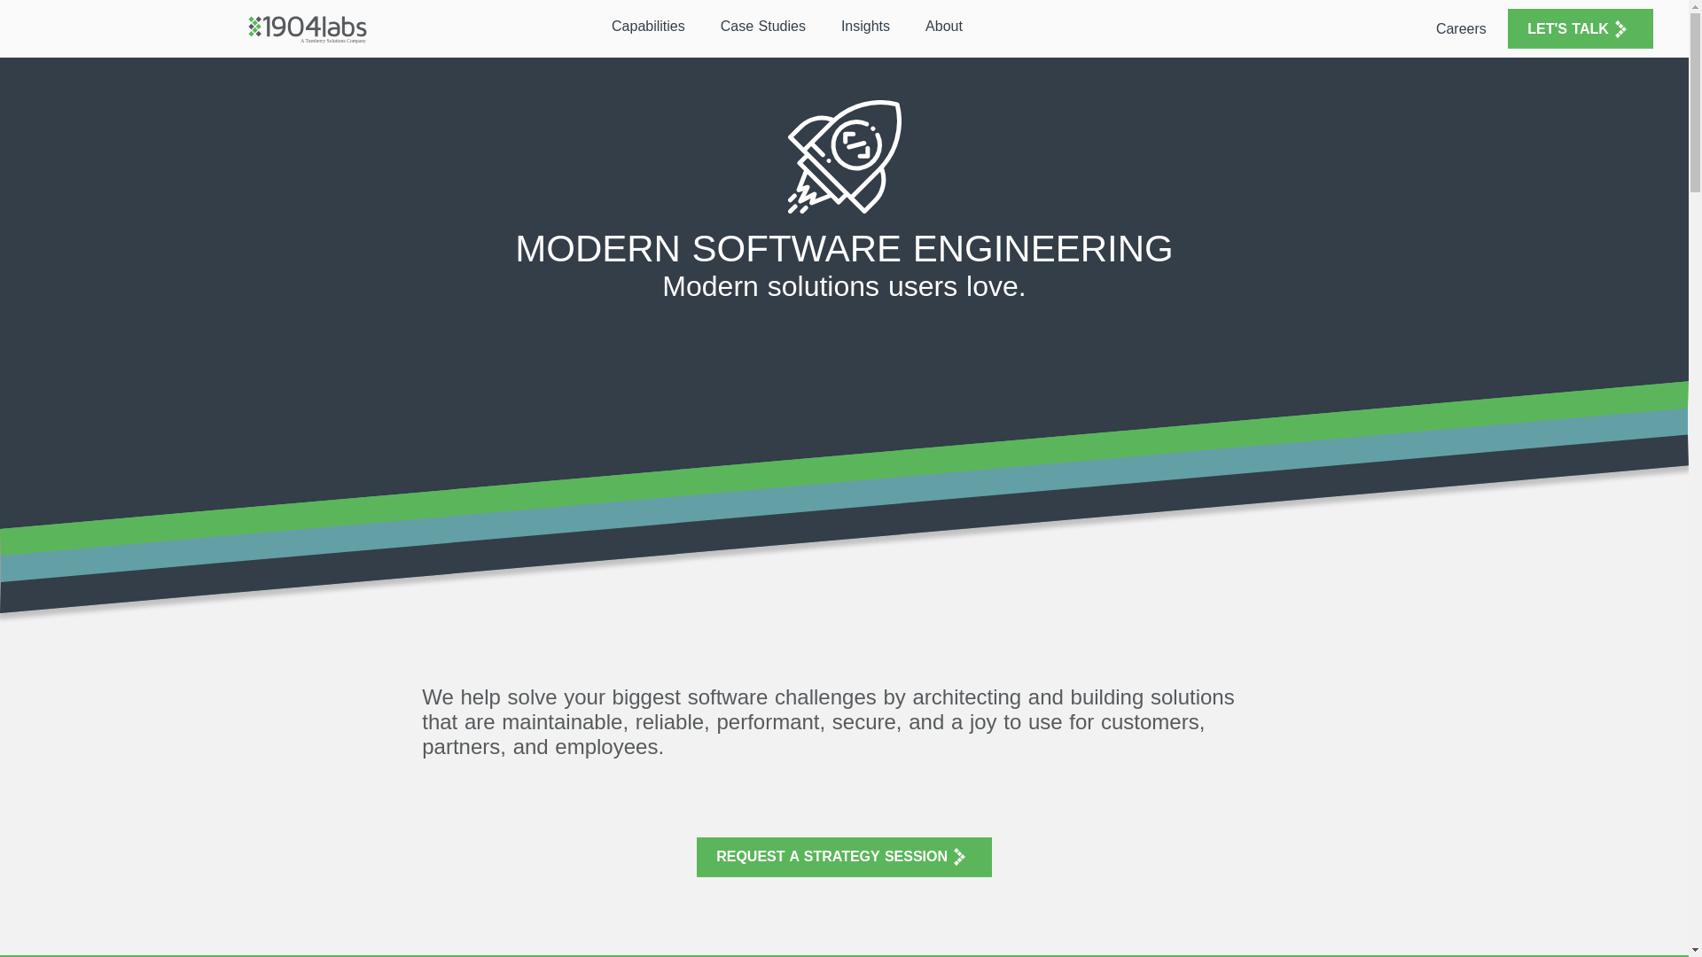 This screenshot has width=1702, height=957. What do you see at coordinates (768, 26) in the screenshot?
I see `Case Studies` at bounding box center [768, 26].